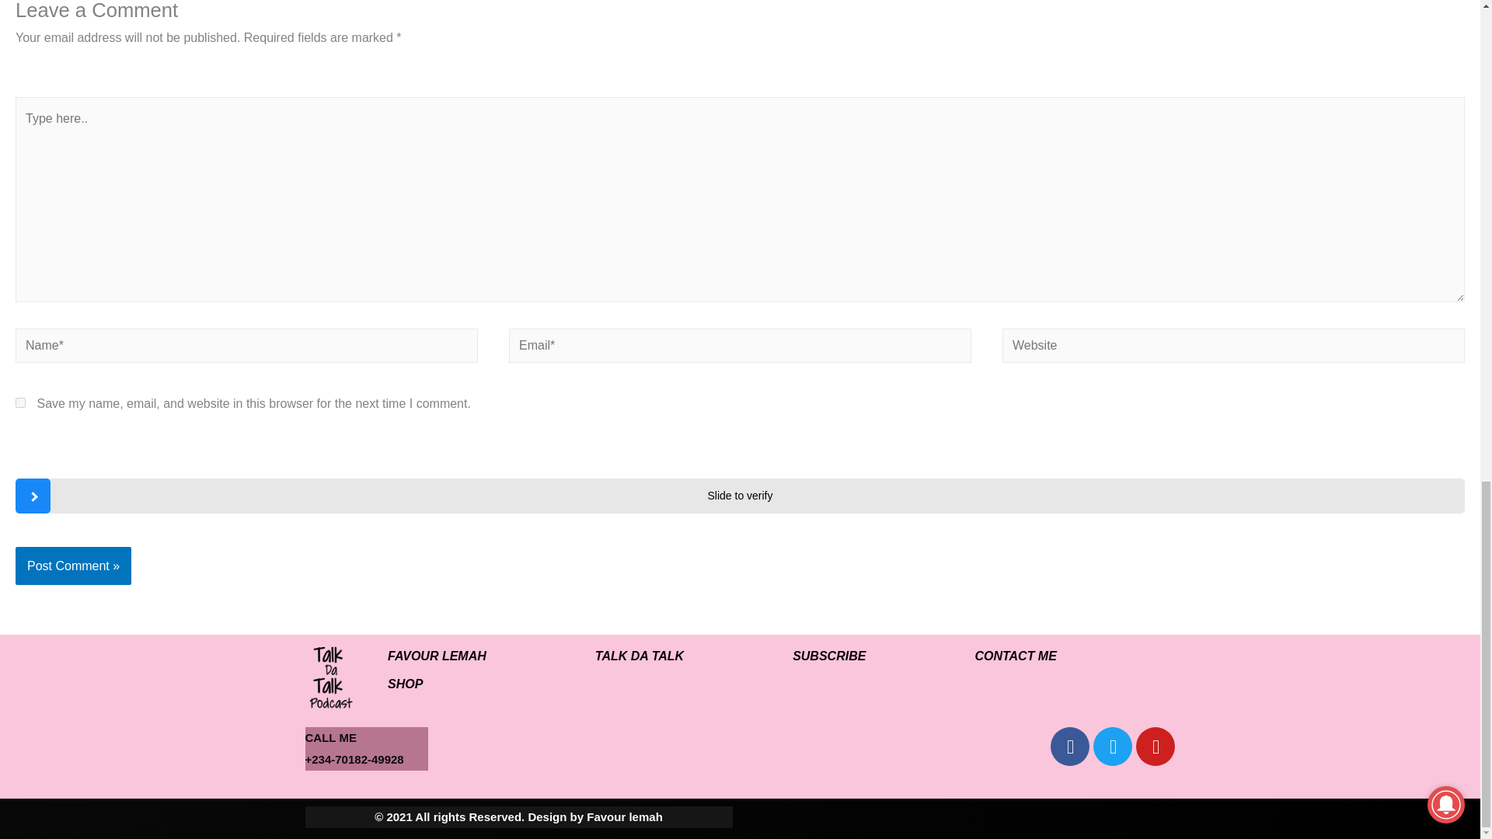 This screenshot has height=839, width=1492. What do you see at coordinates (20, 402) in the screenshot?
I see `yes` at bounding box center [20, 402].